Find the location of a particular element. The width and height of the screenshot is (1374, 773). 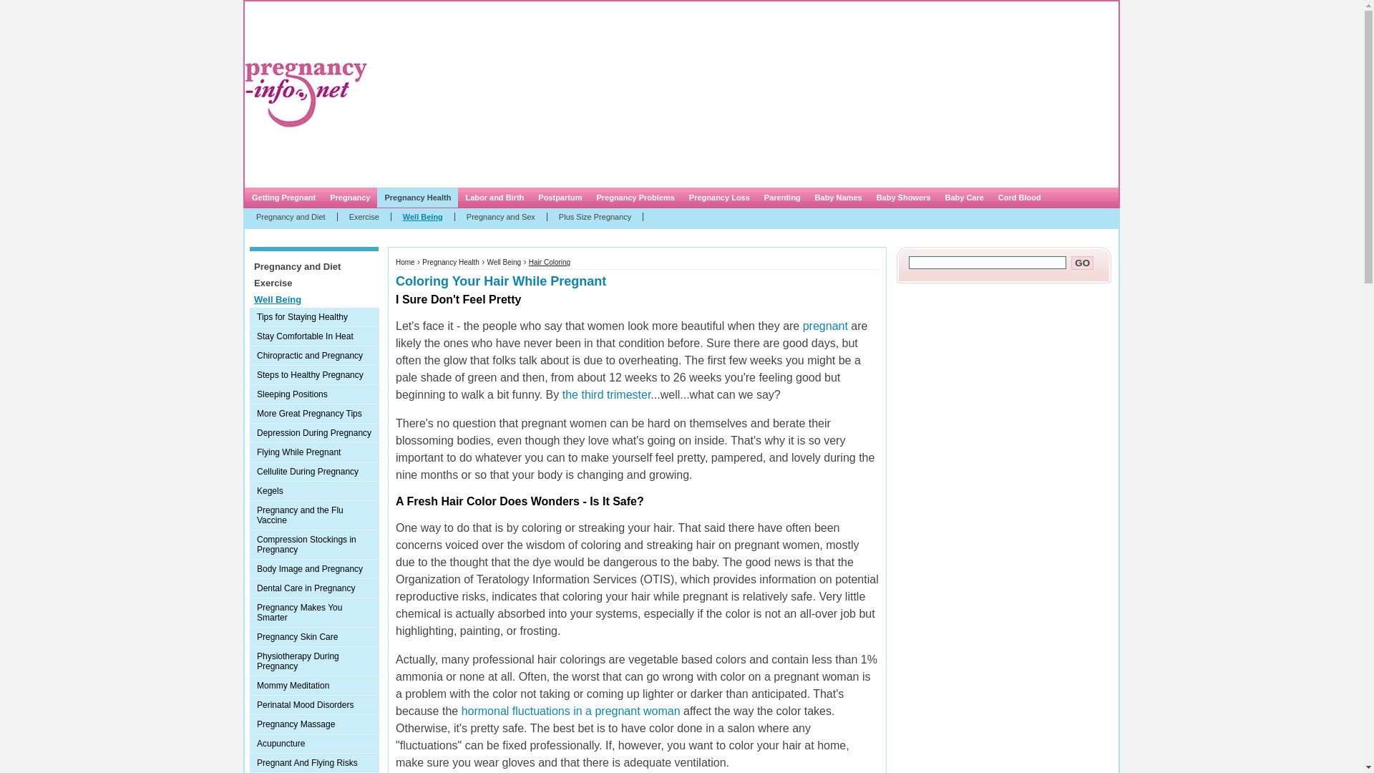

Steps to Healthy Pregnancy is located at coordinates (314, 375).